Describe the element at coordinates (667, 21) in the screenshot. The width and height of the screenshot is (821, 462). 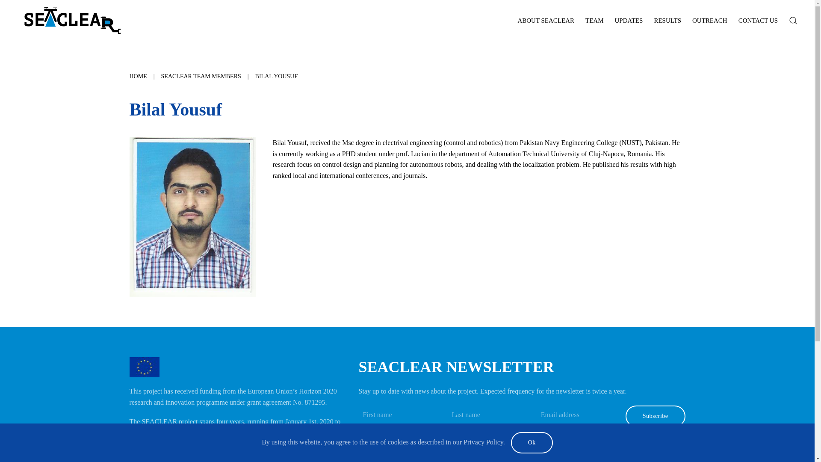
I see `RESULTS` at that location.